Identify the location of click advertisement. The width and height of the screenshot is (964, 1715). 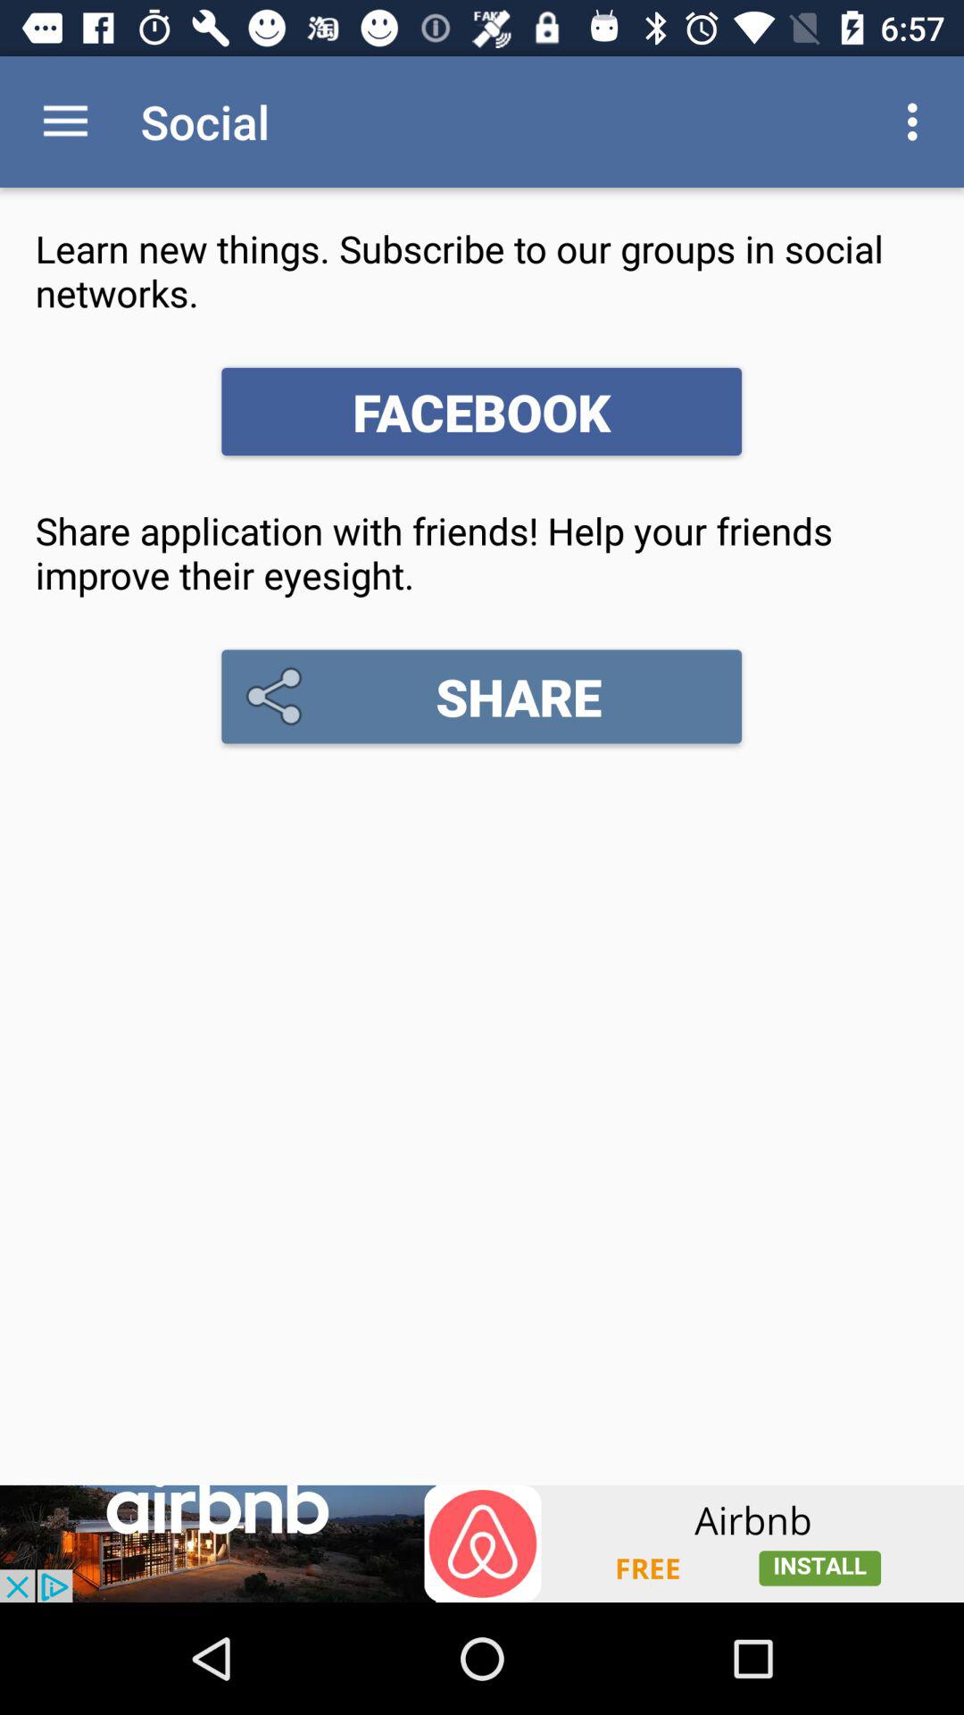
(482, 1543).